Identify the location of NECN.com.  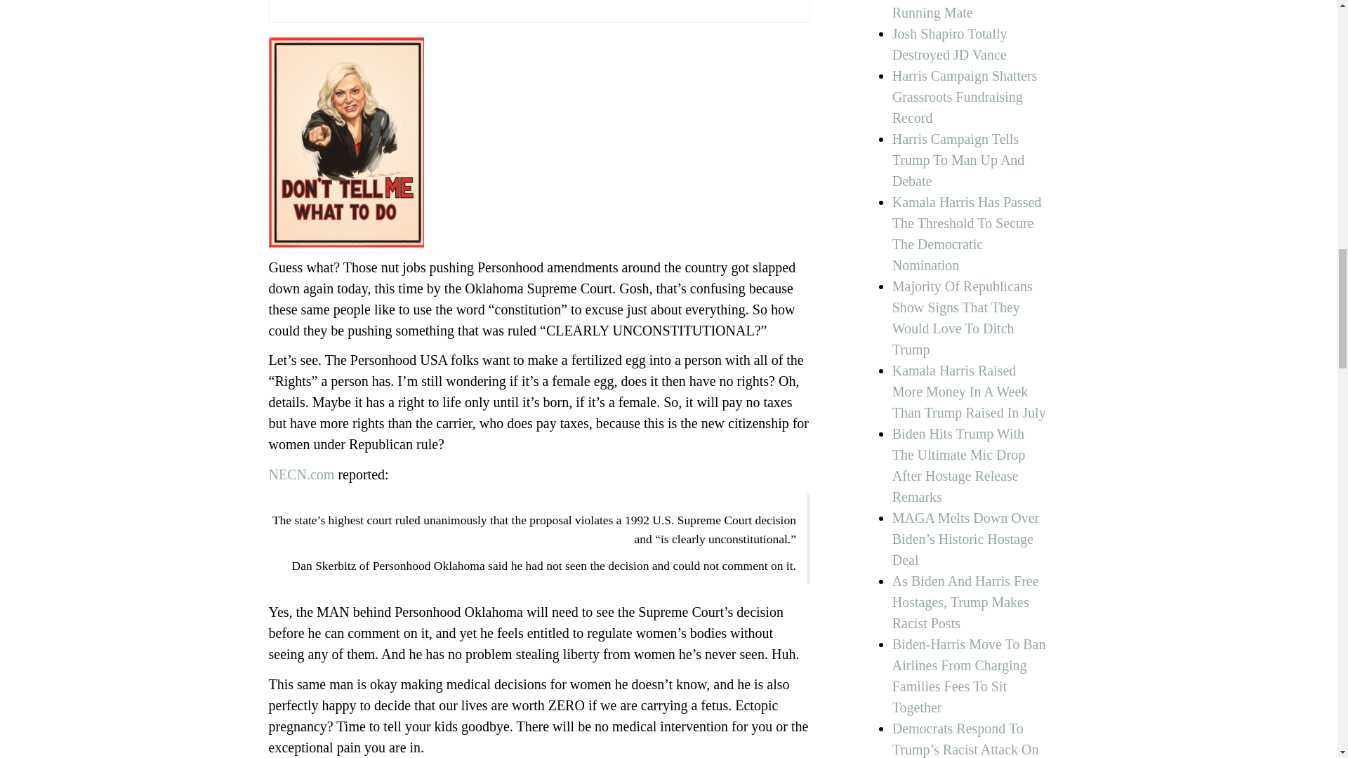
(301, 474).